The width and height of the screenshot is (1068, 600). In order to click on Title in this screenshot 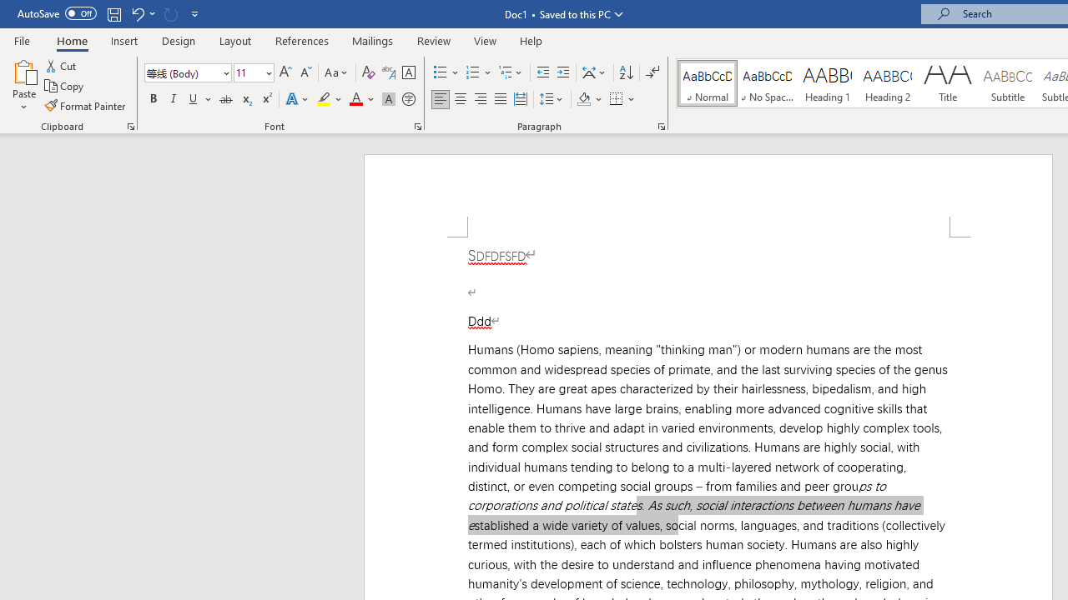, I will do `click(948, 83)`.